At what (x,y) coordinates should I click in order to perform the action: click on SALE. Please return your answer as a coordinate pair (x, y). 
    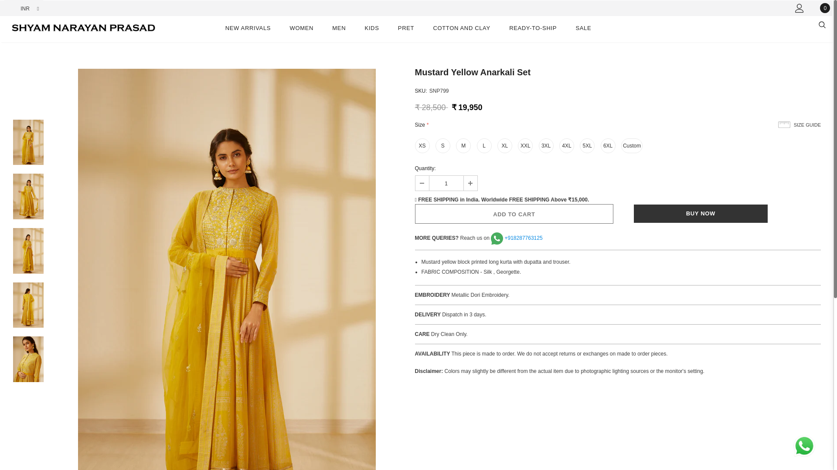
    Looking at the image, I should click on (583, 30).